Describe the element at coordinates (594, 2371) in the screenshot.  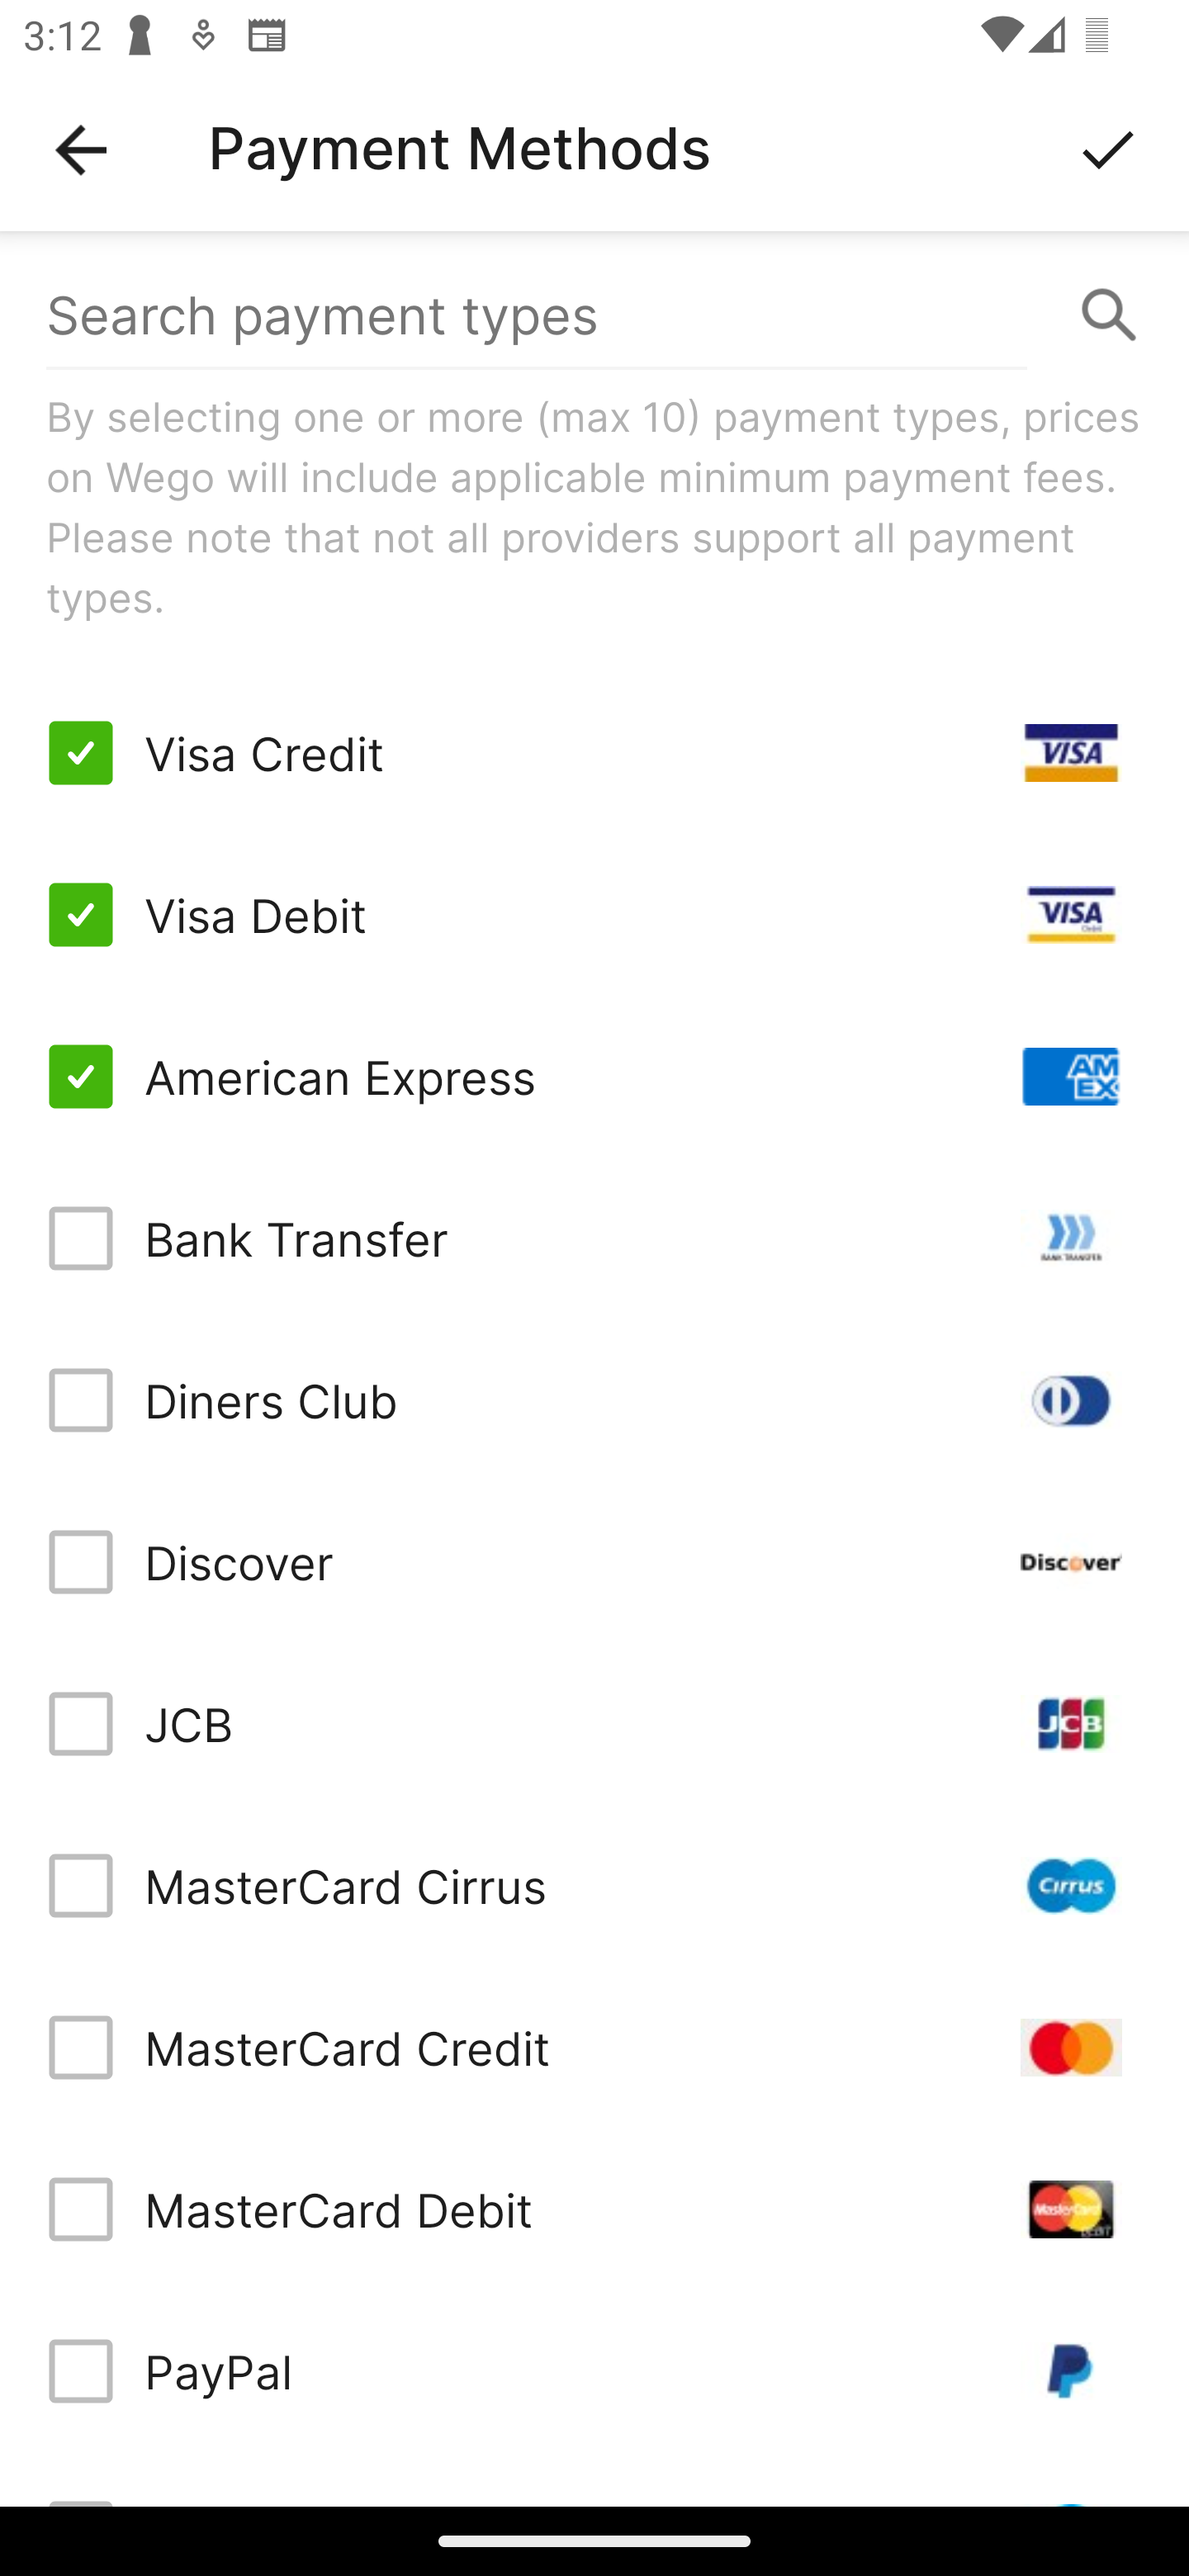
I see `PayPal` at that location.